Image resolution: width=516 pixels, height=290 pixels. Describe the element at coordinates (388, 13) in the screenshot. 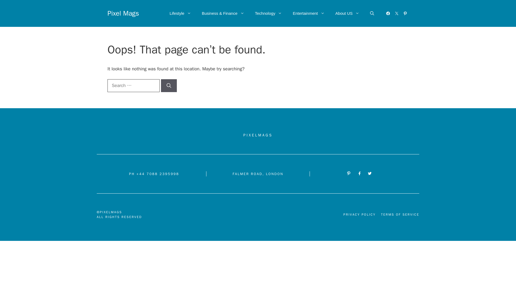

I see `Facebook` at that location.